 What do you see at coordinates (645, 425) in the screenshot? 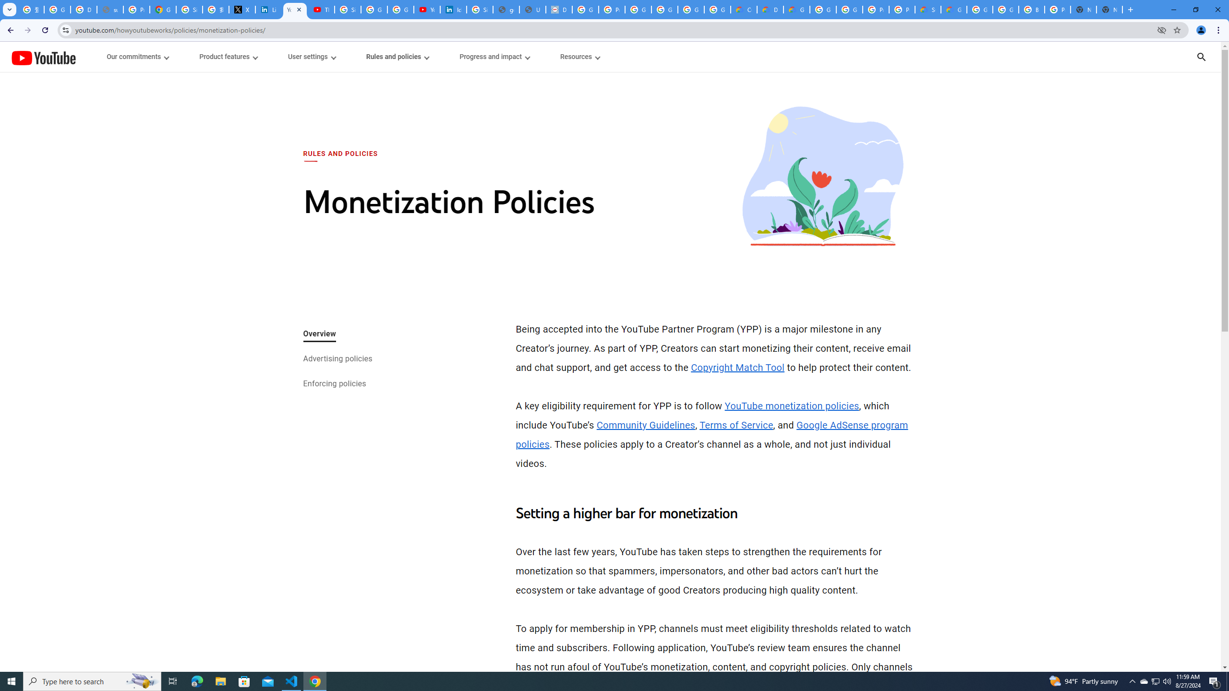
I see `Community Guidelines` at bounding box center [645, 425].